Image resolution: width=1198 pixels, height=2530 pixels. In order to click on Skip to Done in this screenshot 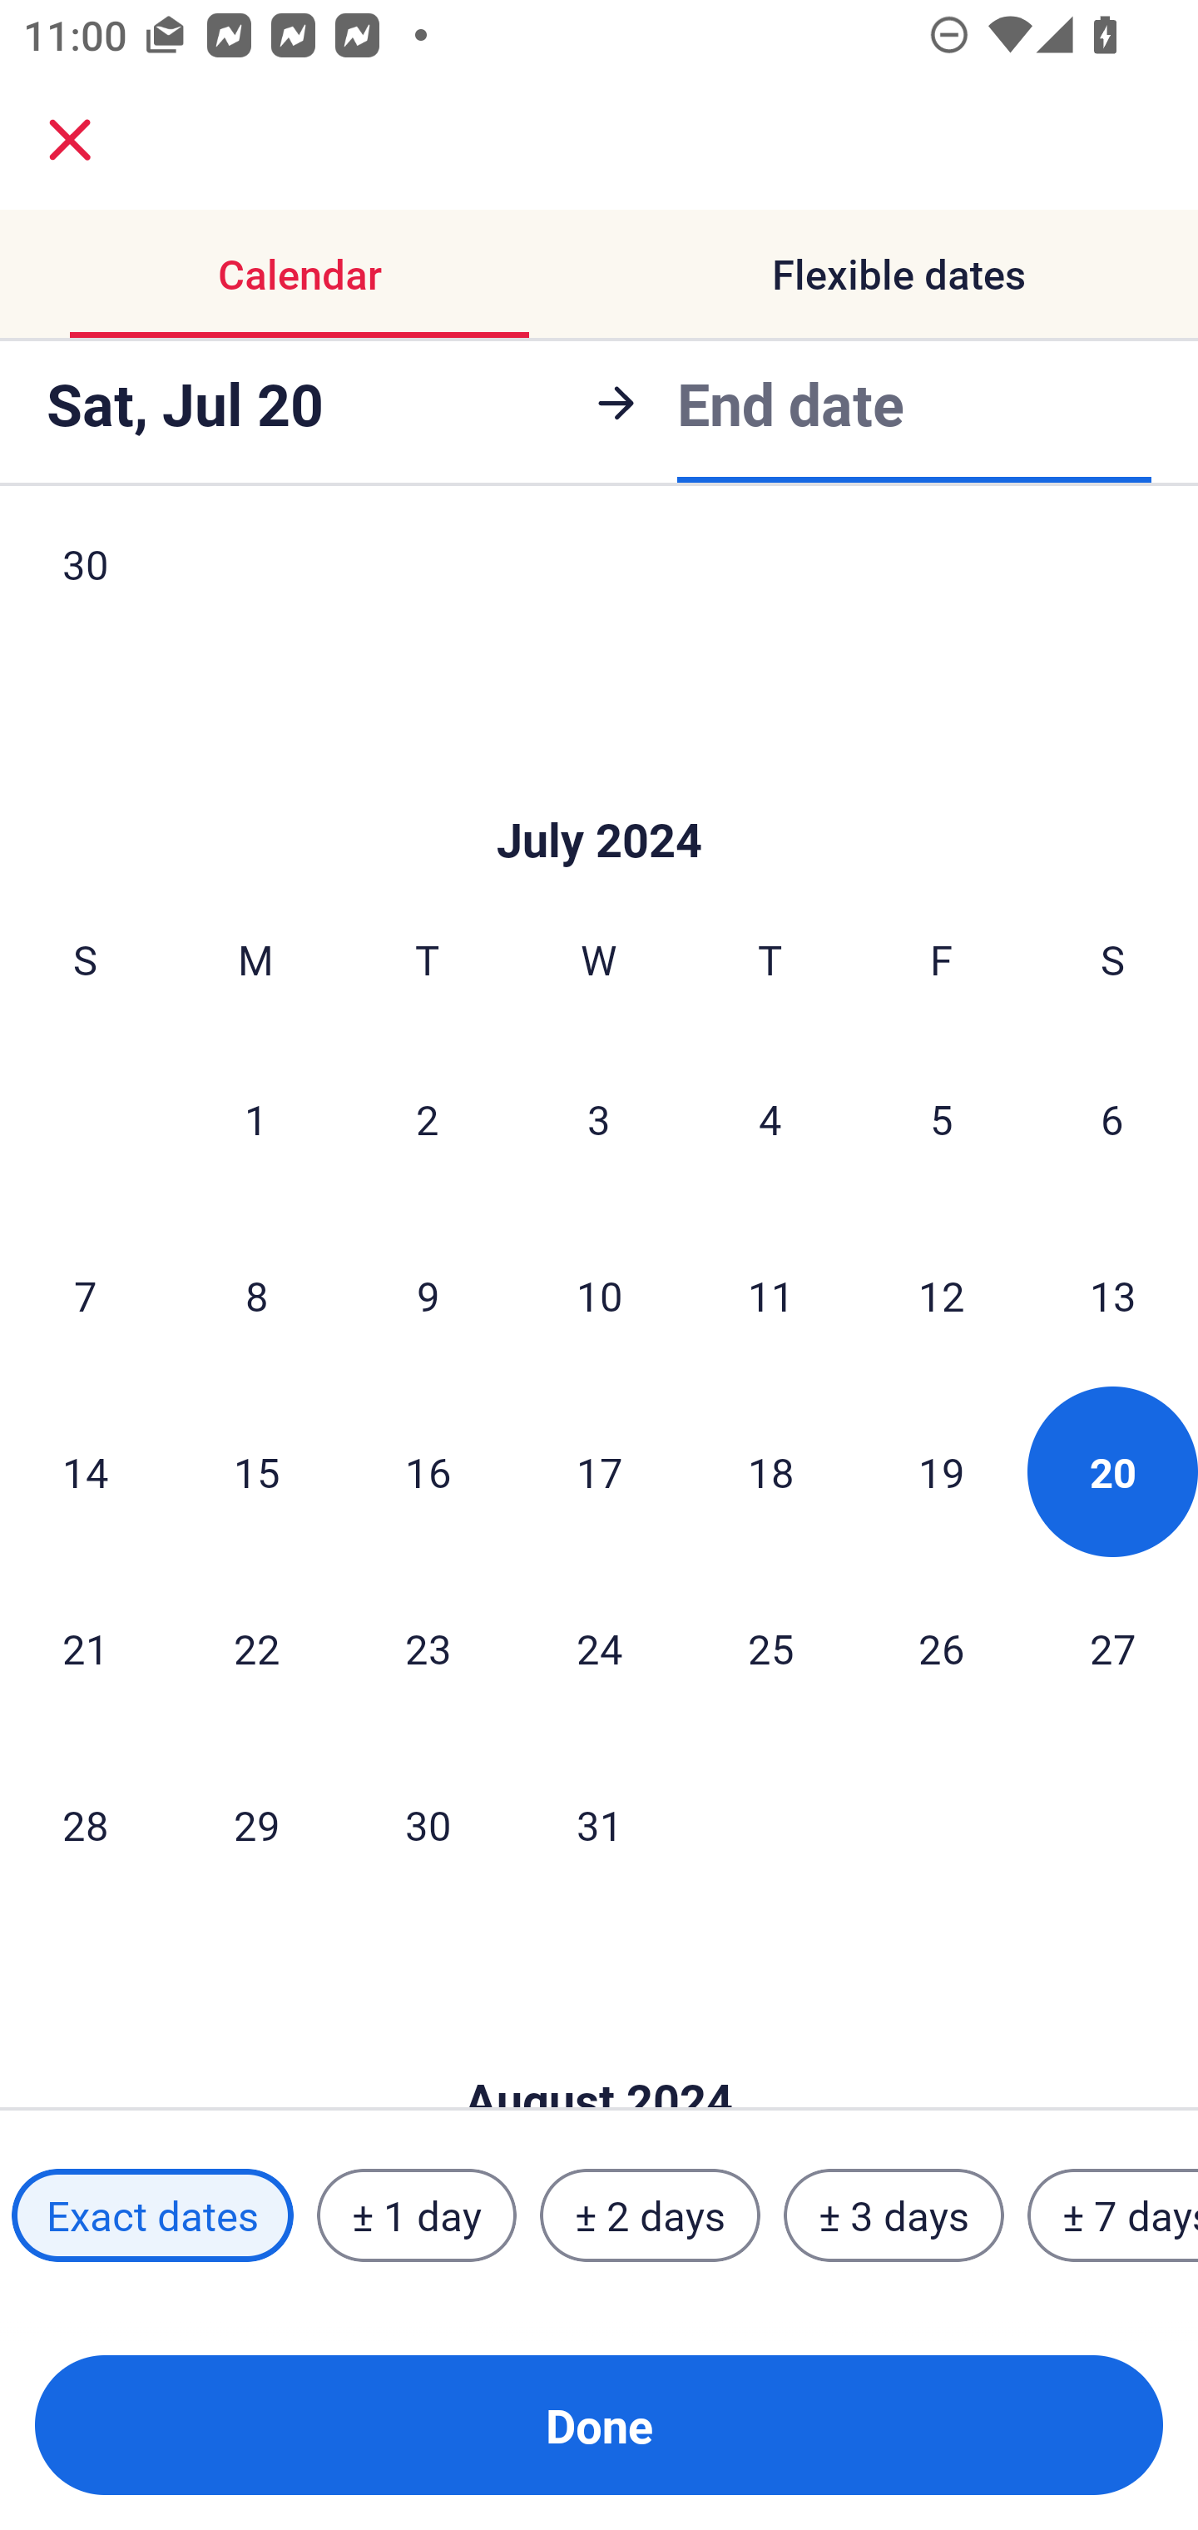, I will do `click(599, 791)`.